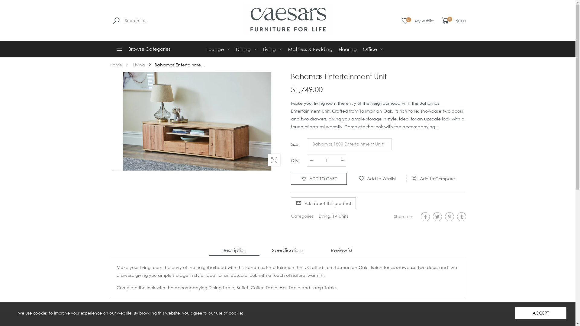 This screenshot has height=326, width=580. Describe the element at coordinates (453, 21) in the screenshot. I see `0
$0.00` at that location.